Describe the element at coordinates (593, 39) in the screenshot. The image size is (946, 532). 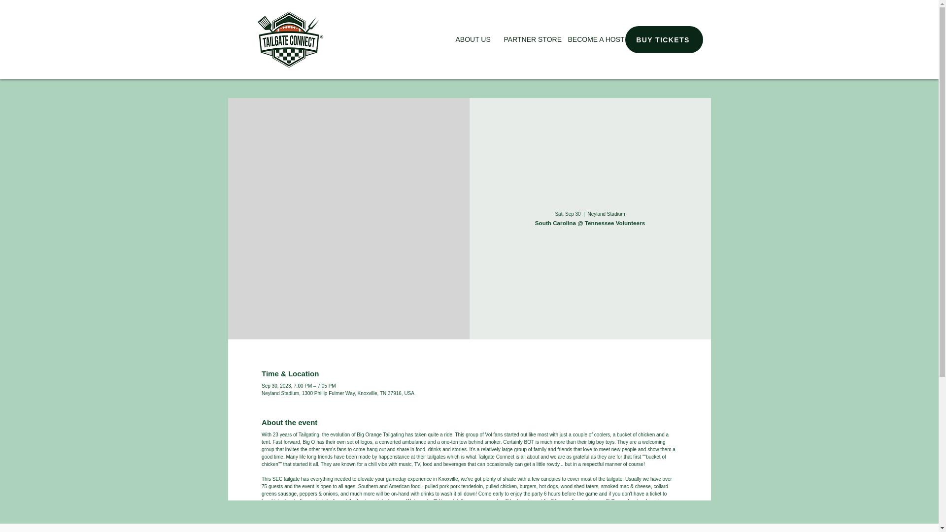
I see `BECOME A HOST` at that location.